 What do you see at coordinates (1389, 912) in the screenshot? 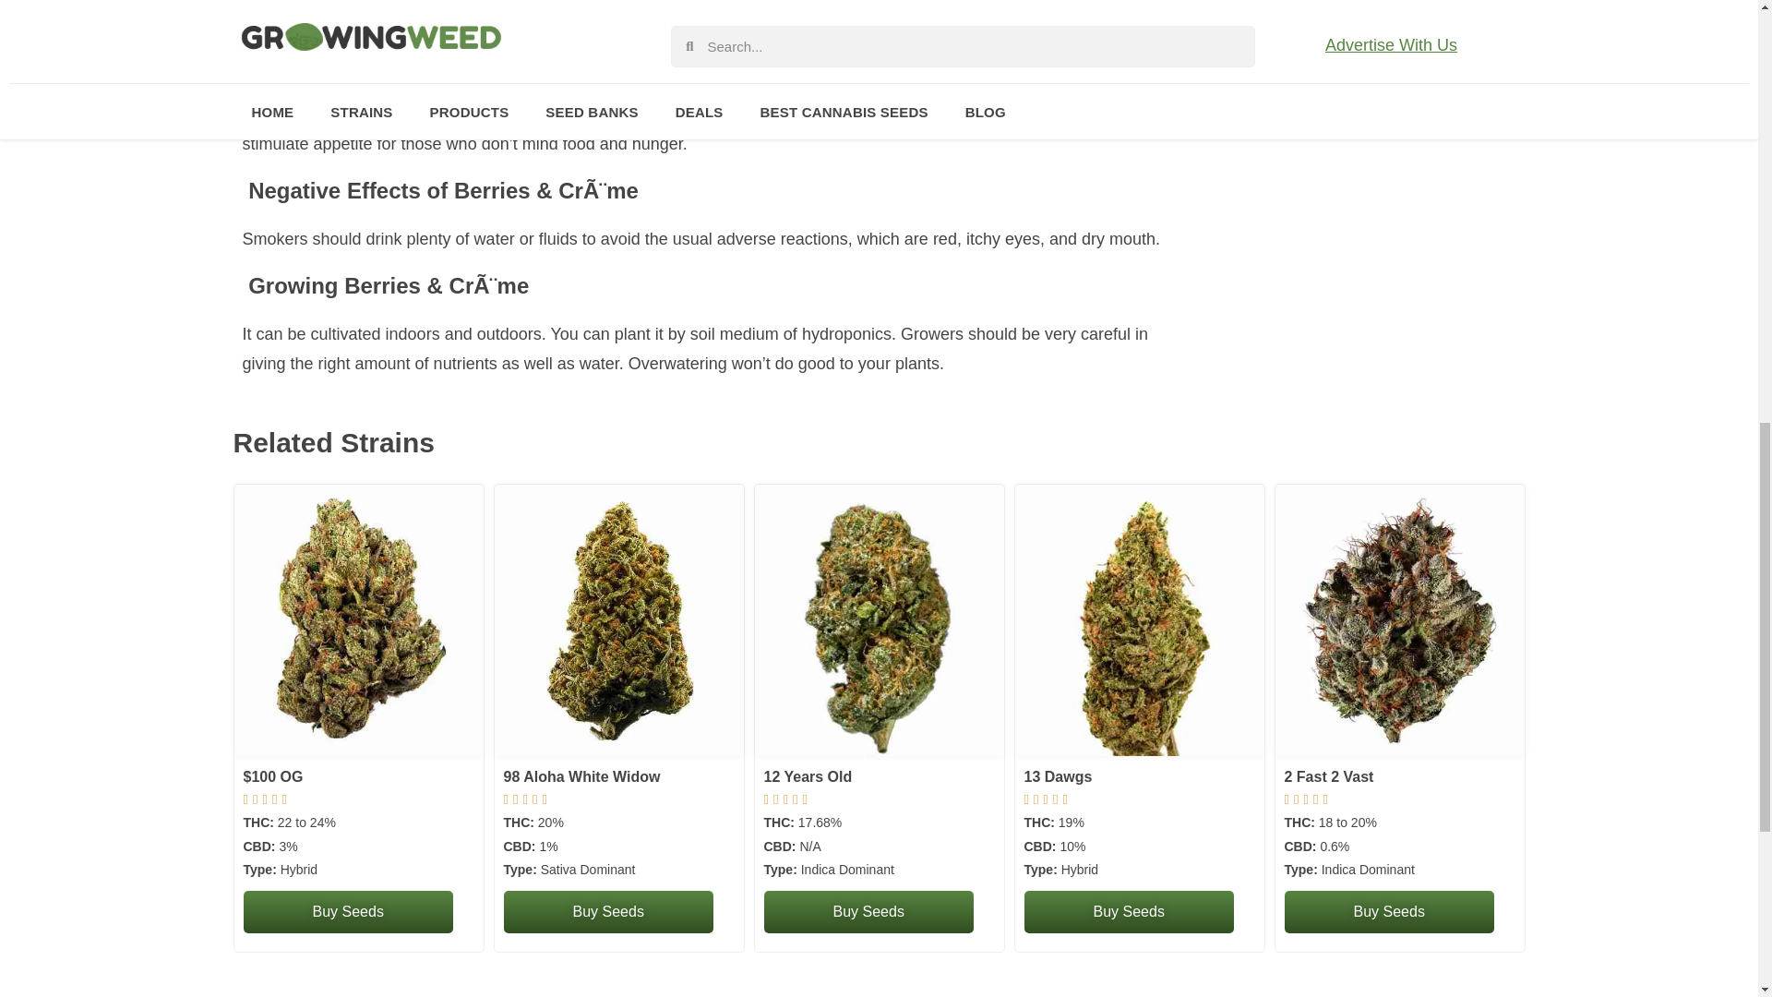
I see `Crop King Seeds` at bounding box center [1389, 912].